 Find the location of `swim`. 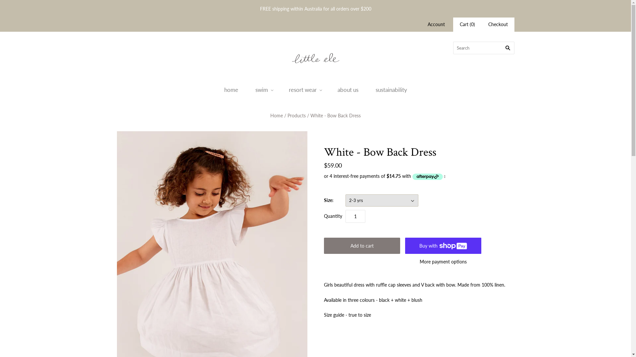

swim is located at coordinates (263, 90).